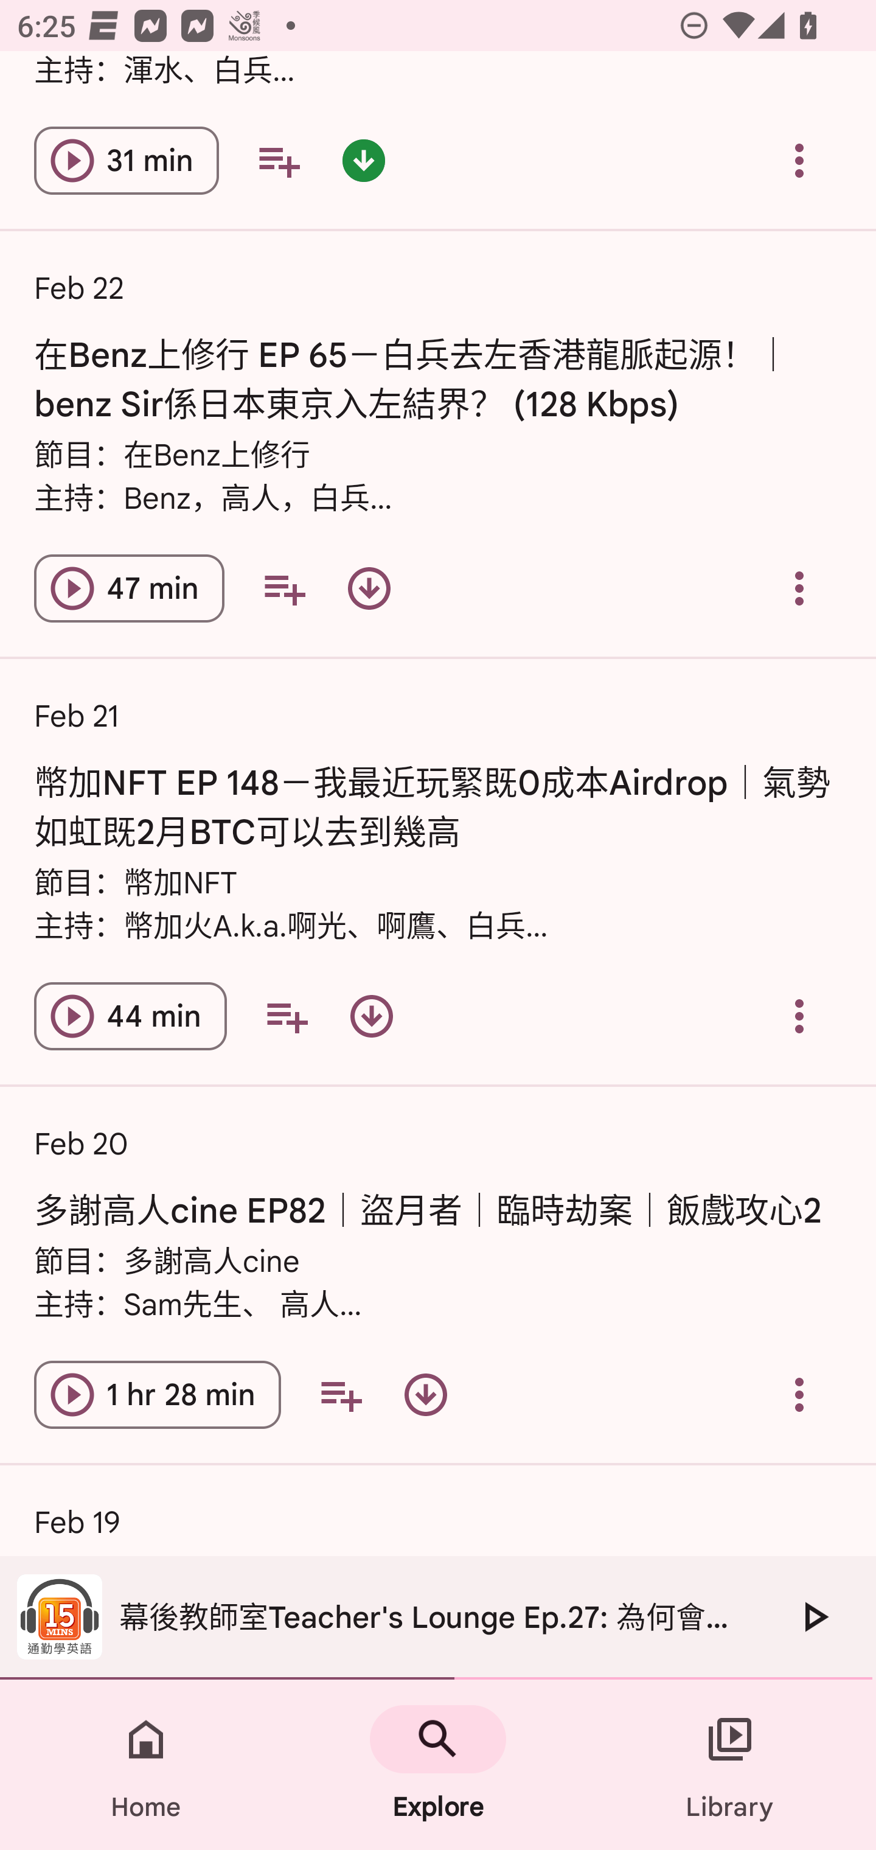  Describe the element at coordinates (799, 588) in the screenshot. I see `Overflow menu` at that location.